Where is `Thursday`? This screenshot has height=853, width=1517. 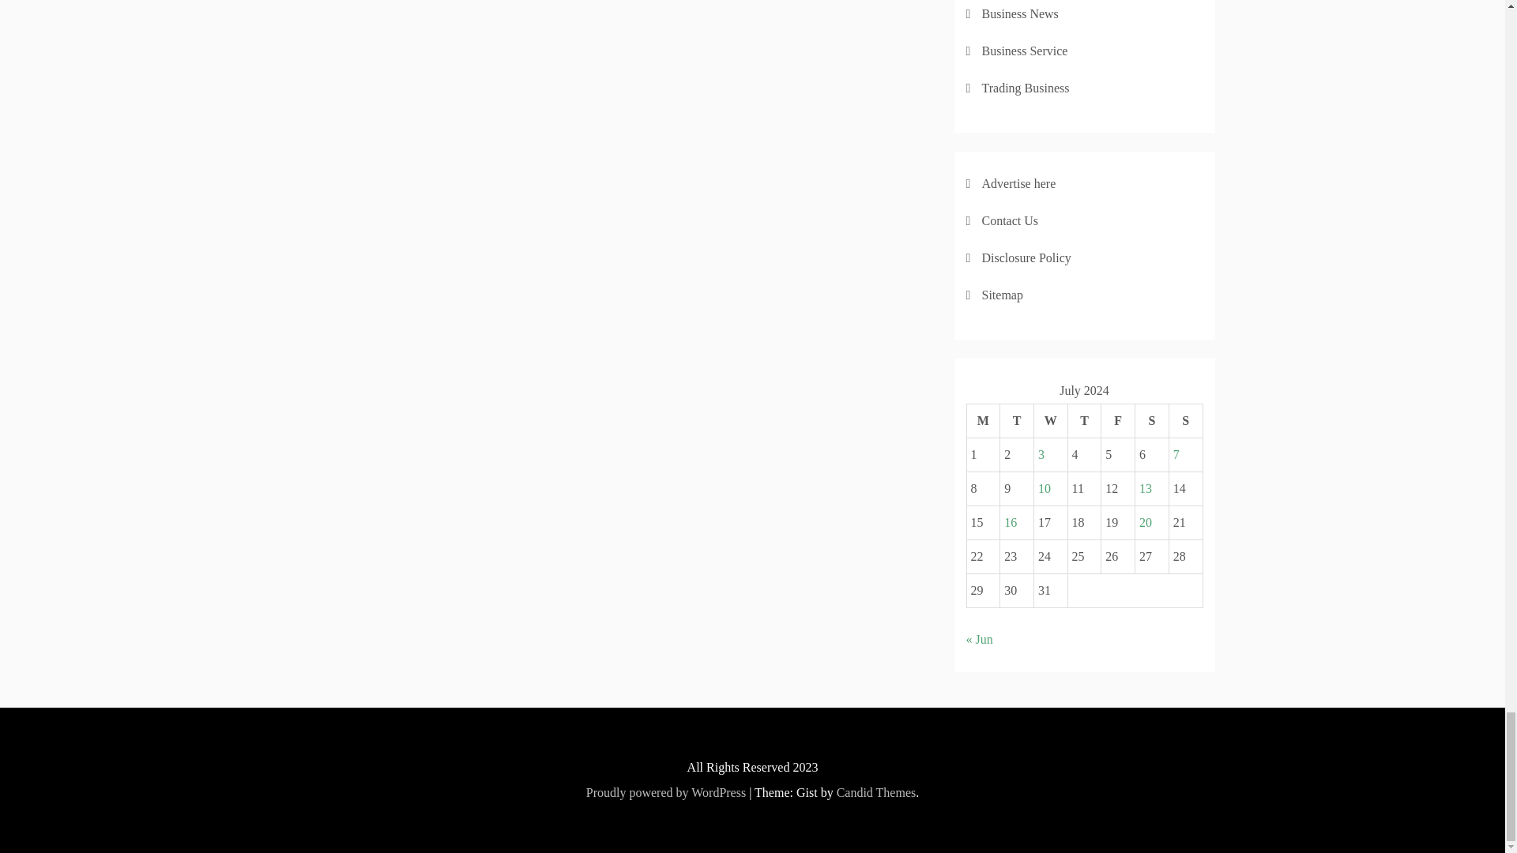
Thursday is located at coordinates (1084, 420).